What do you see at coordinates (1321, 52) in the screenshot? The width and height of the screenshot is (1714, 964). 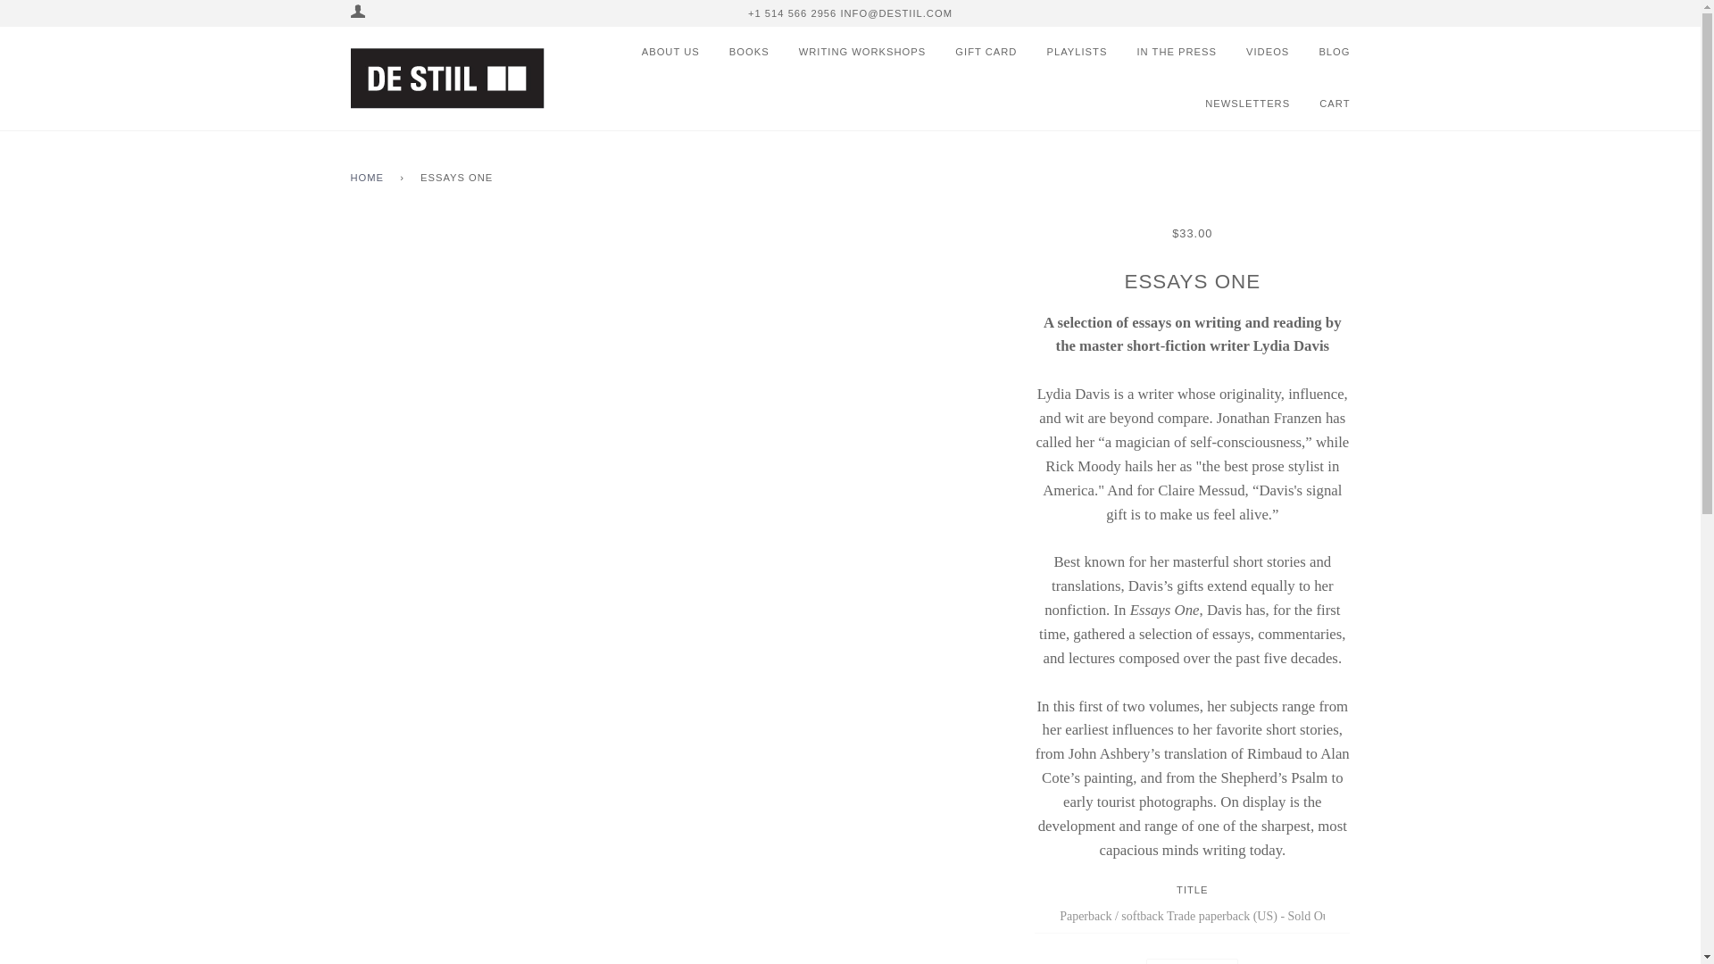 I see `BLOG` at bounding box center [1321, 52].